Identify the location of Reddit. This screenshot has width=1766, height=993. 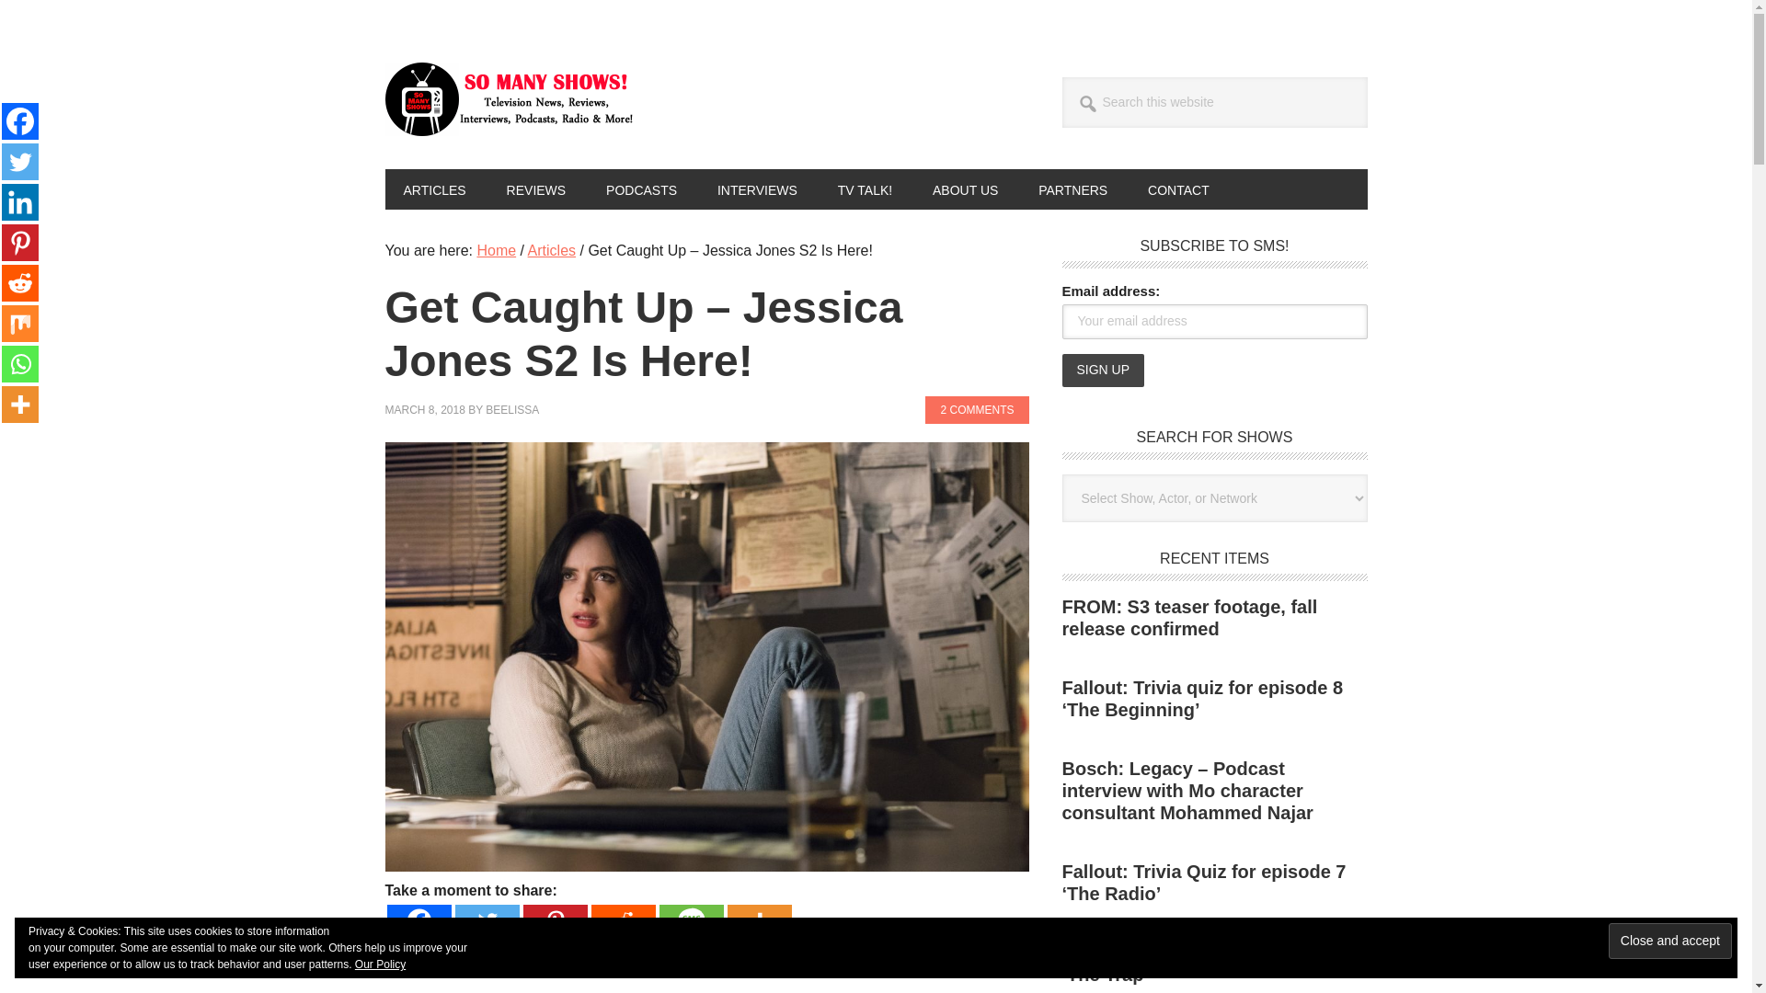
(622, 920).